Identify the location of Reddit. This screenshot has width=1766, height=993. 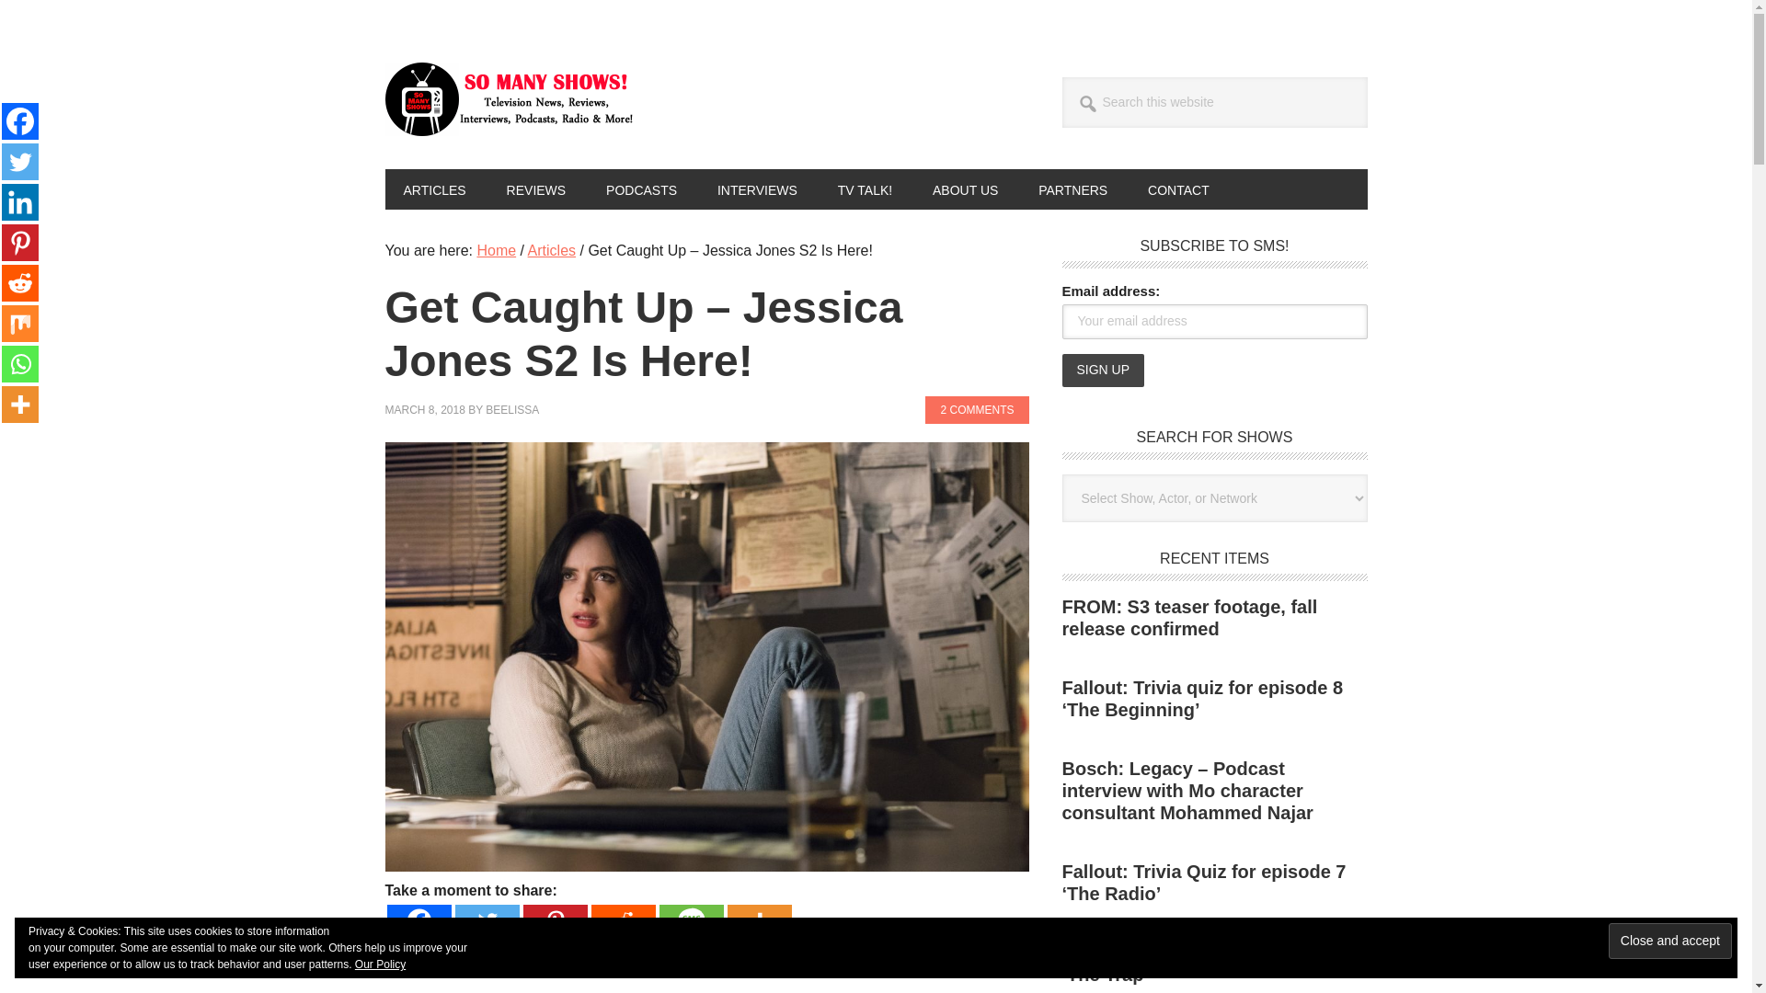
(622, 920).